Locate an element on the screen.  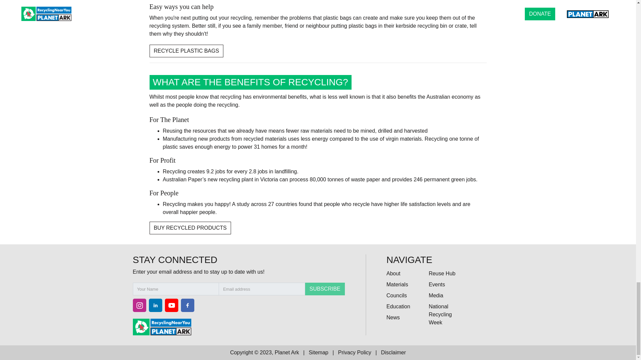
Sitemap is located at coordinates (318, 352).